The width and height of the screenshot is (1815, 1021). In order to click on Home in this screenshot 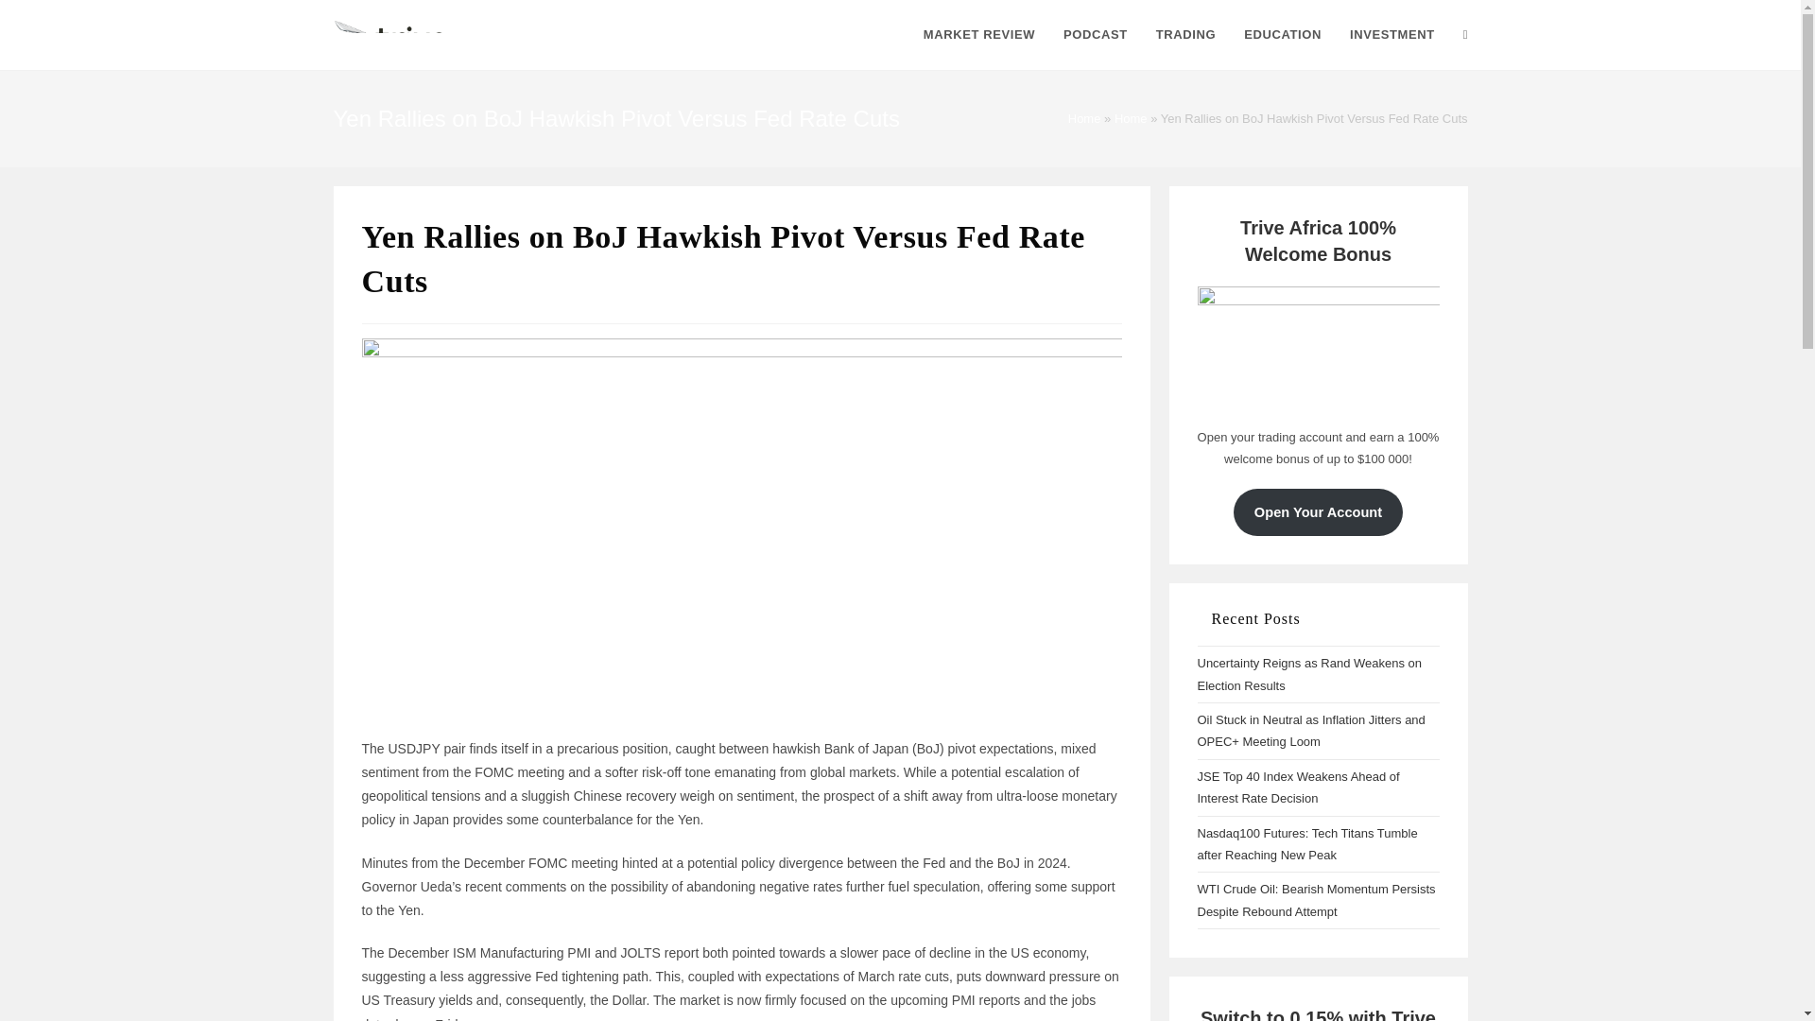, I will do `click(1085, 117)`.